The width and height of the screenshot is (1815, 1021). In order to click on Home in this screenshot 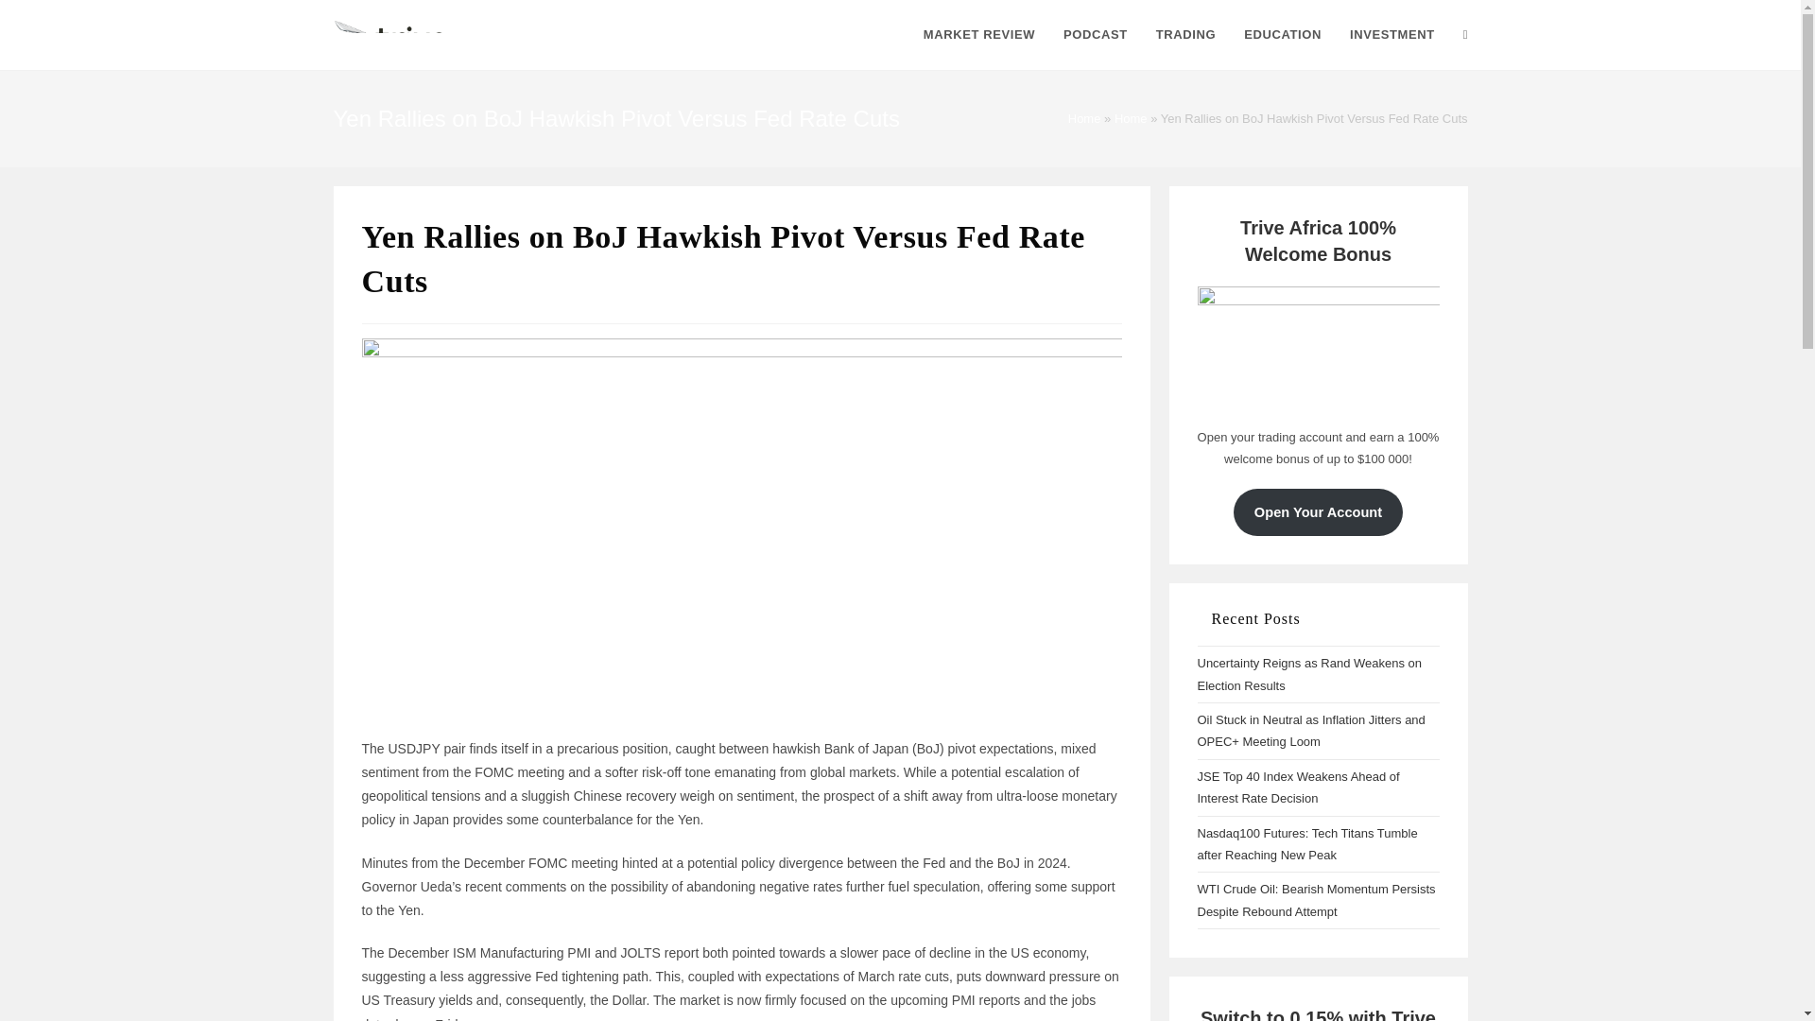, I will do `click(1085, 117)`.